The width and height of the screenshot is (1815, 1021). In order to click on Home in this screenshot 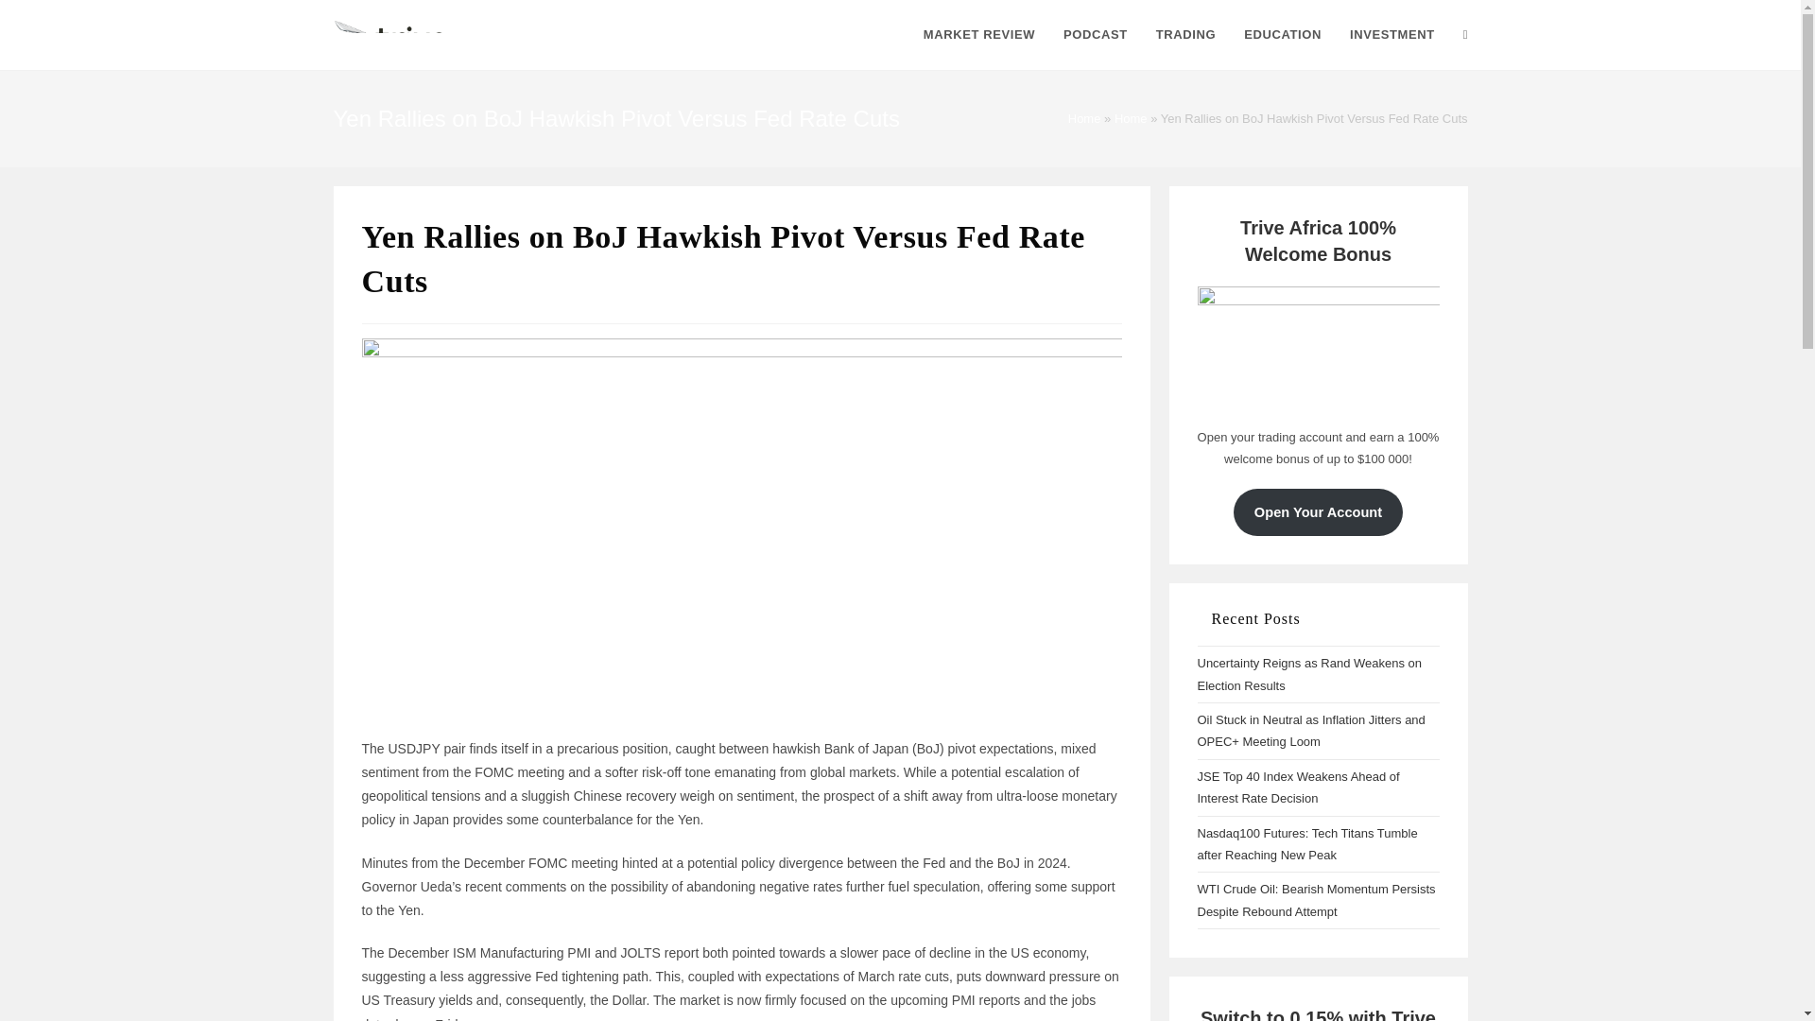, I will do `click(1085, 117)`.